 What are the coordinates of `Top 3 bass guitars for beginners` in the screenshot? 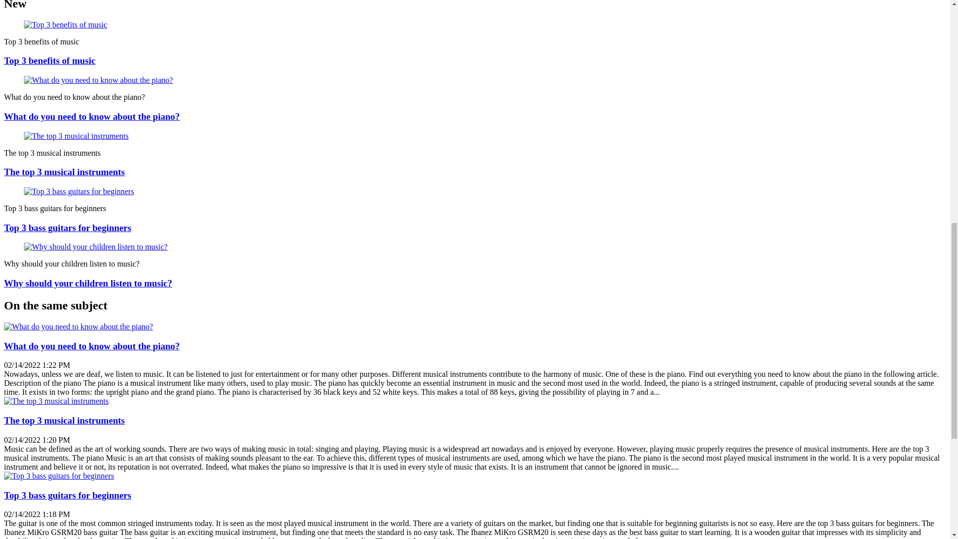 It's located at (67, 495).